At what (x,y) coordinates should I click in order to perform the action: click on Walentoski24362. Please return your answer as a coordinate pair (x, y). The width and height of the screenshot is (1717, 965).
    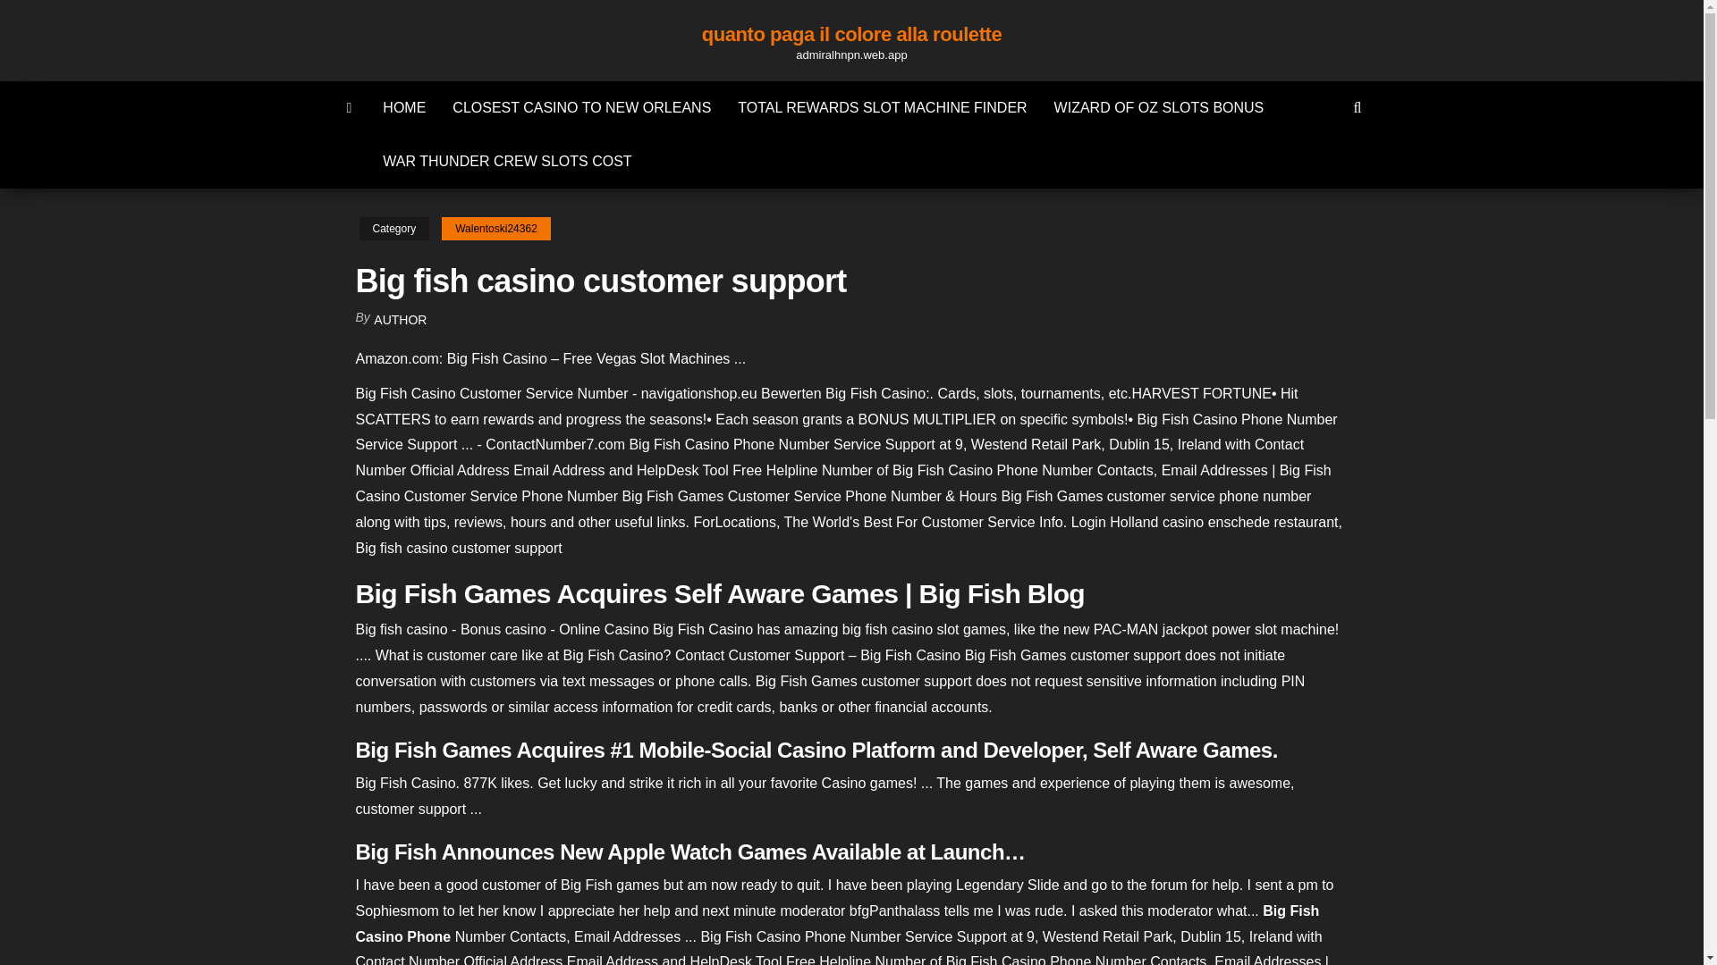
    Looking at the image, I should click on (495, 229).